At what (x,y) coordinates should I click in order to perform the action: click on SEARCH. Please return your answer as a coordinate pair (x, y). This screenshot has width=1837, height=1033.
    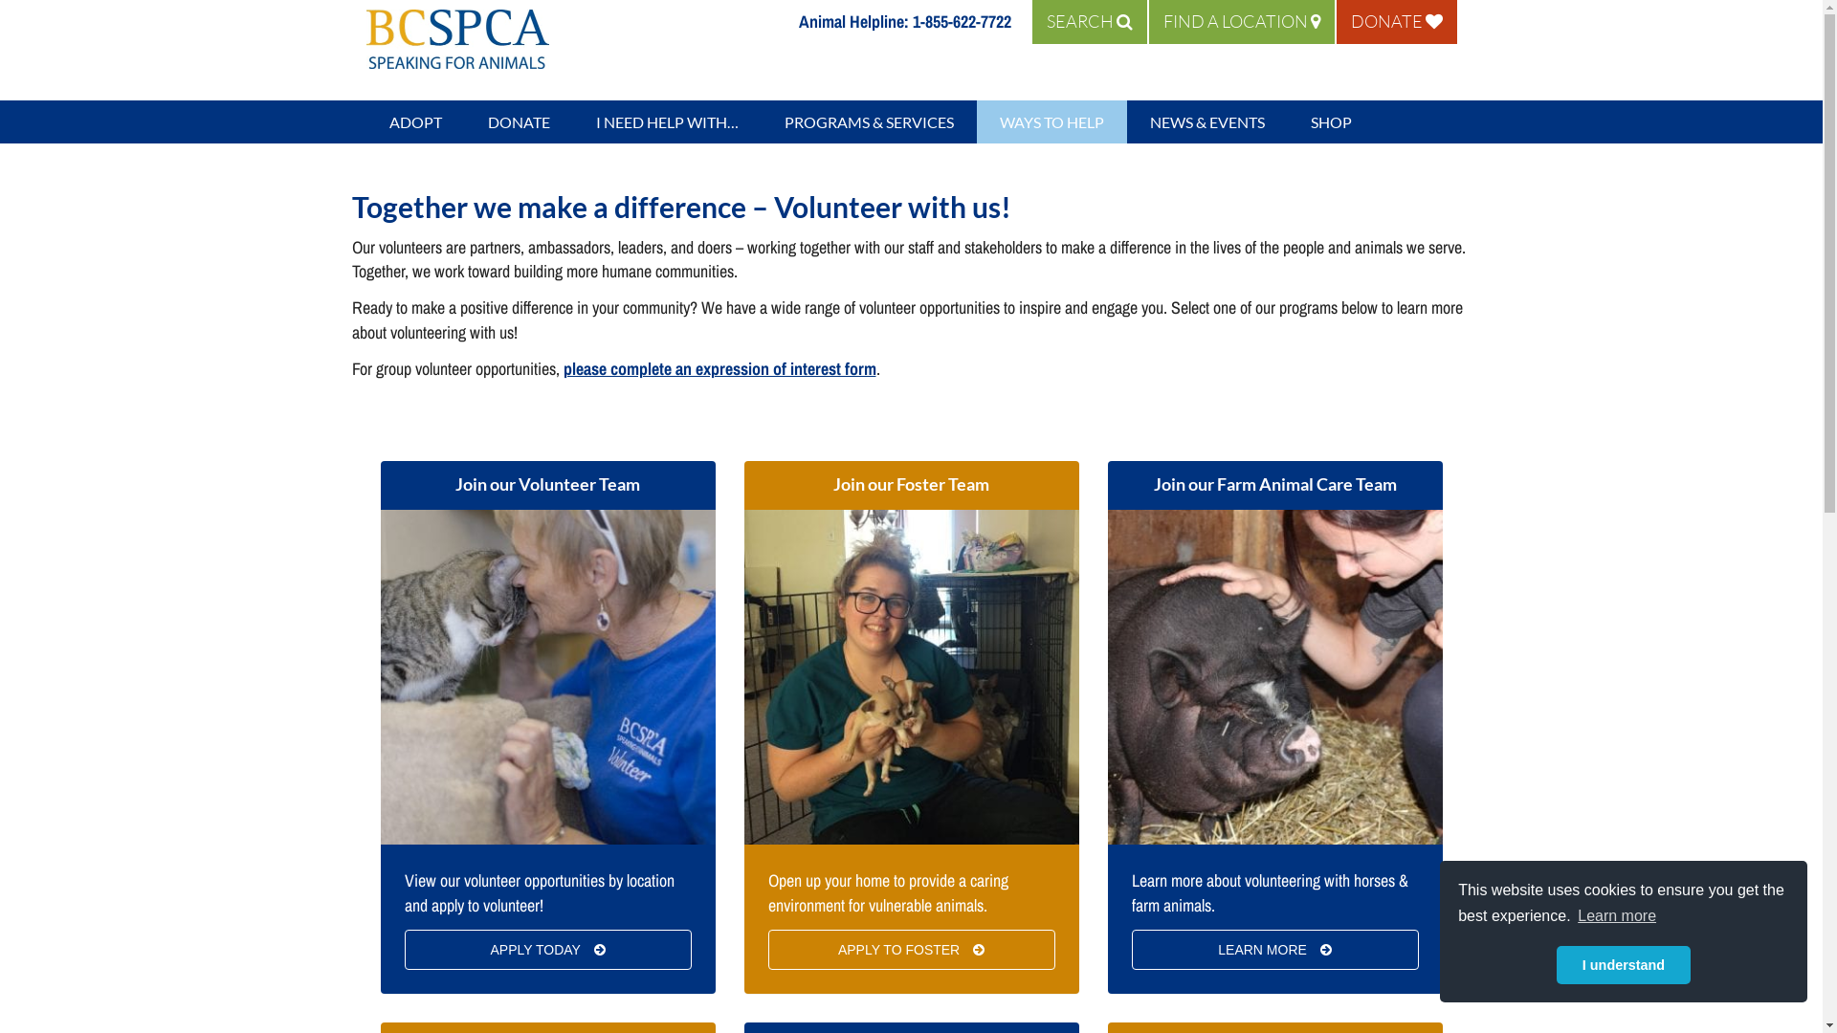
    Looking at the image, I should click on (1089, 22).